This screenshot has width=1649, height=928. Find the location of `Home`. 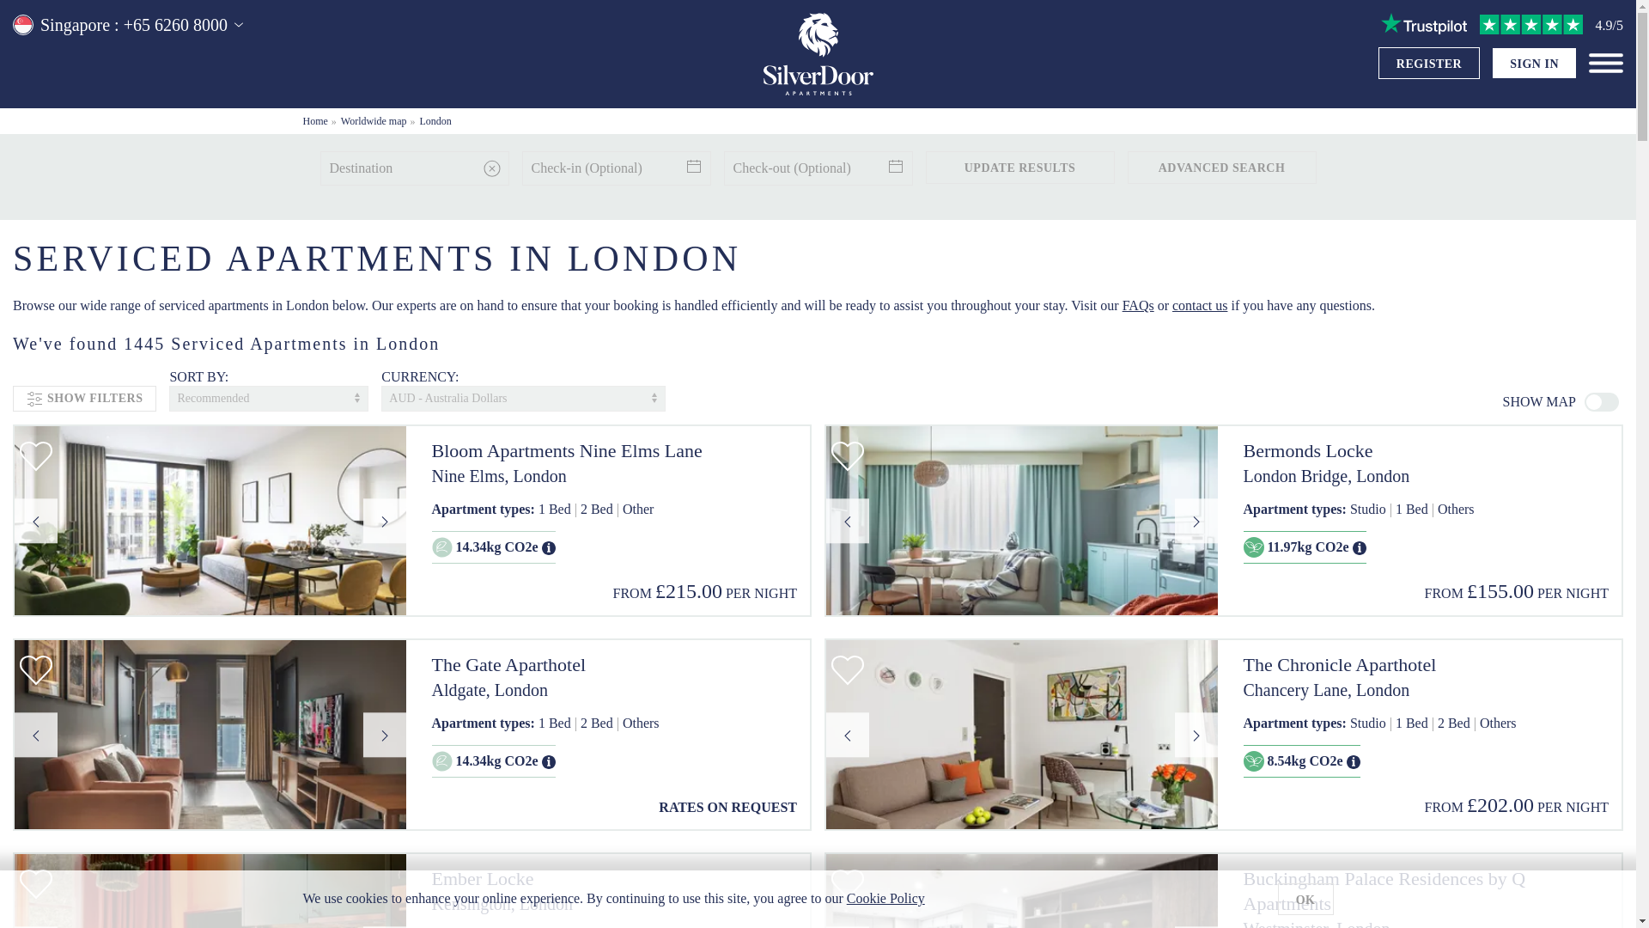

Home is located at coordinates (314, 120).